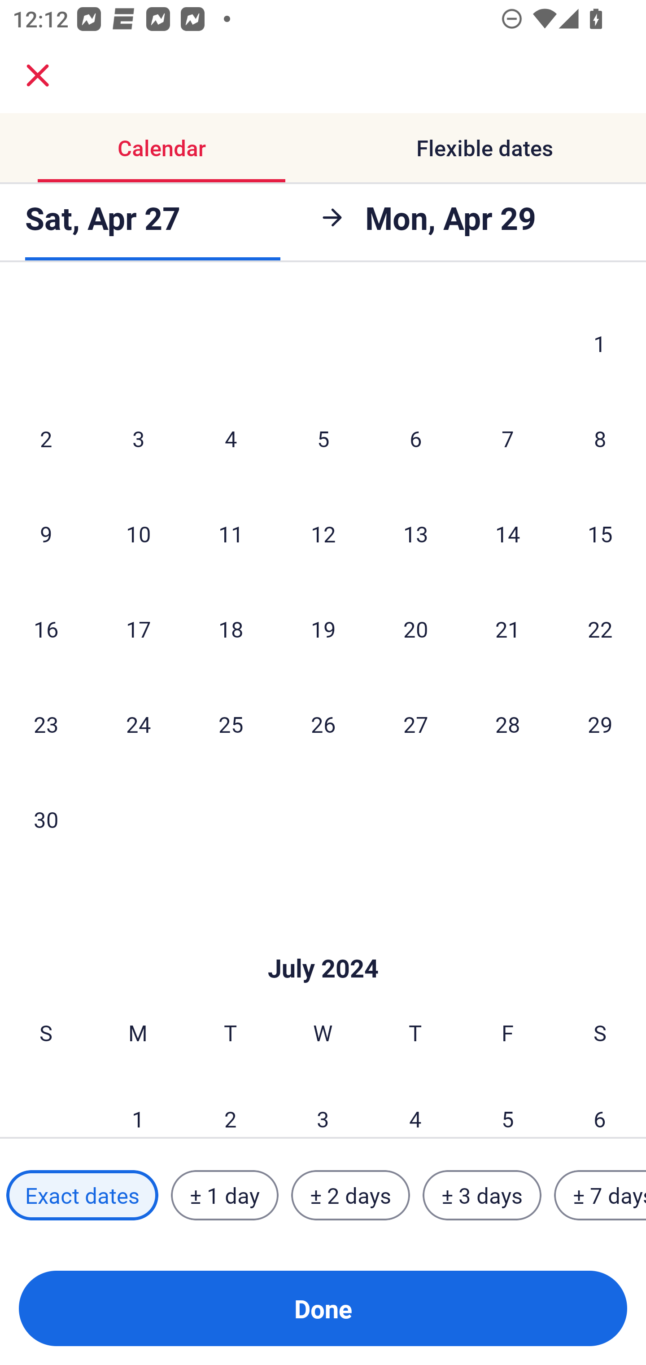 Image resolution: width=646 pixels, height=1365 pixels. I want to click on 15 Saturday, June 15, 2024, so click(600, 533).